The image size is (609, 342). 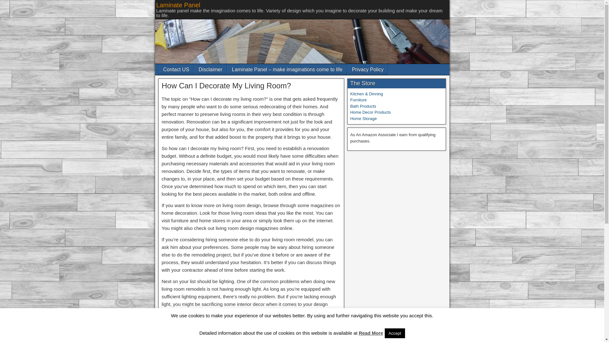 I want to click on Home Decor Products, so click(x=370, y=112).